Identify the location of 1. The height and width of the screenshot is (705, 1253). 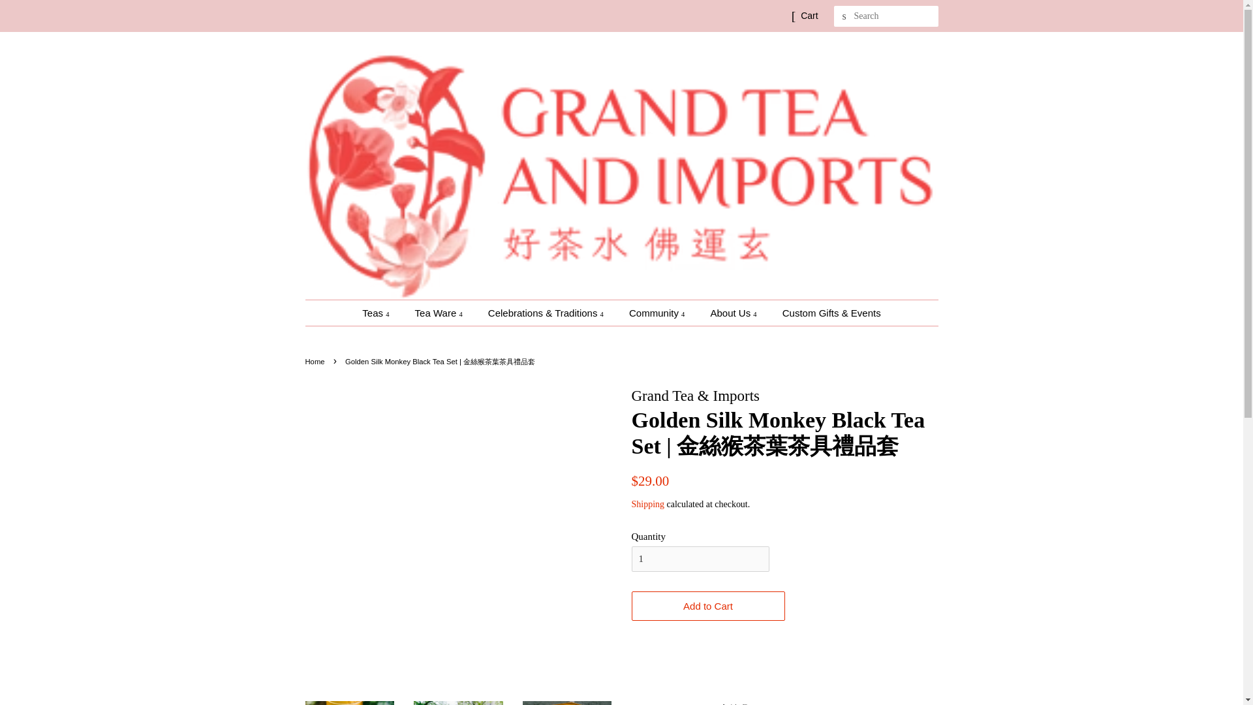
(700, 559).